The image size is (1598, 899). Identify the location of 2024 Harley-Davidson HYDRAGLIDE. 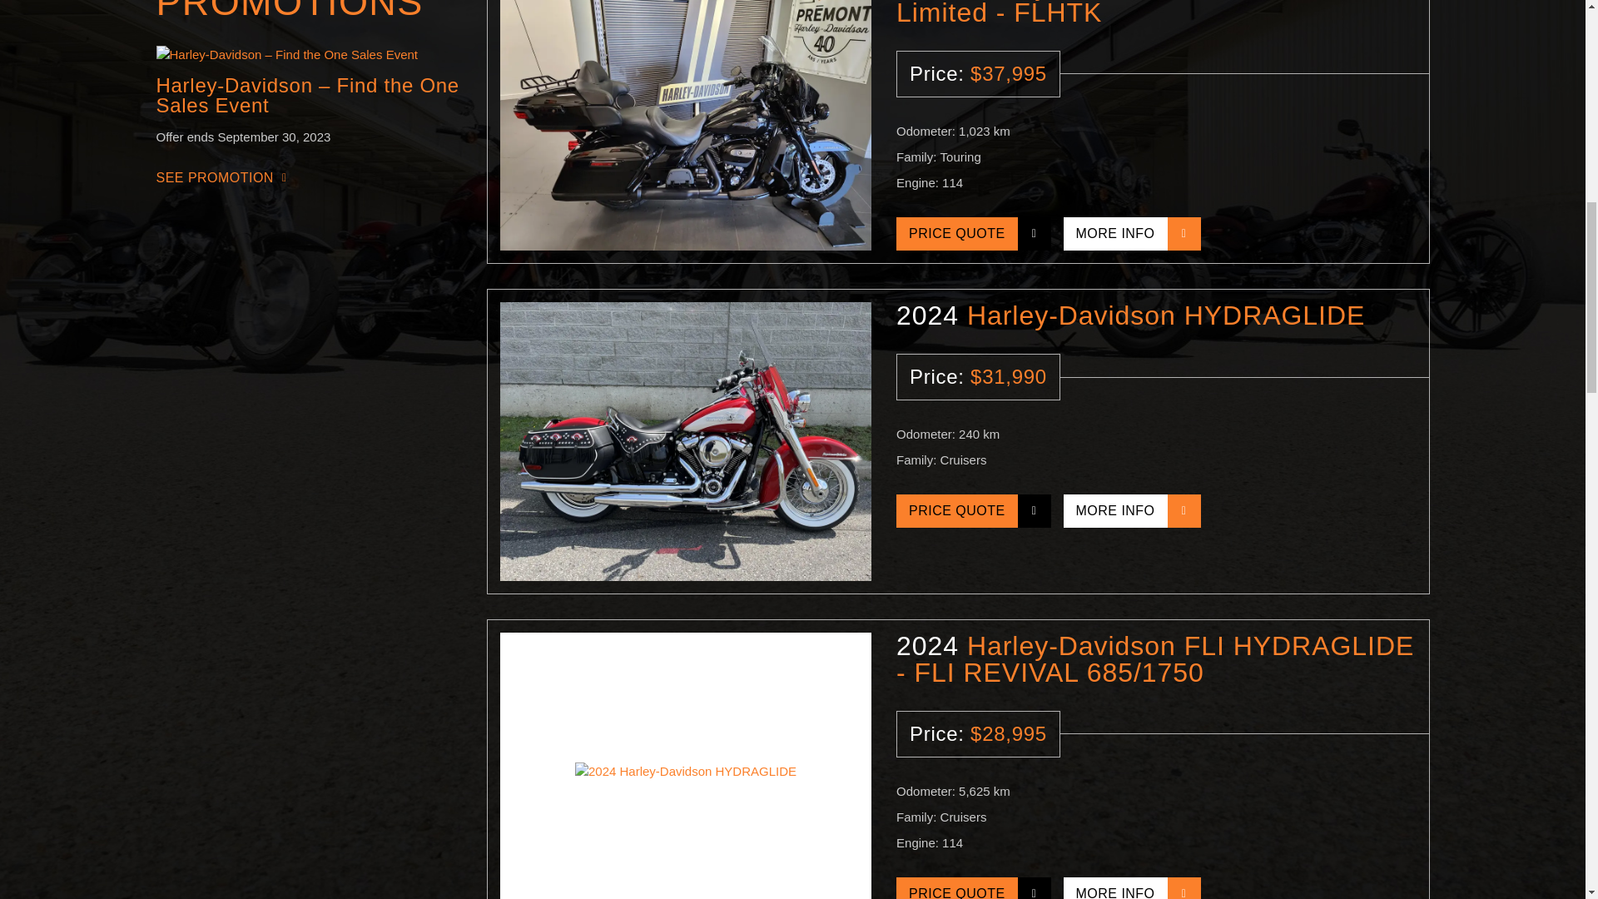
(685, 441).